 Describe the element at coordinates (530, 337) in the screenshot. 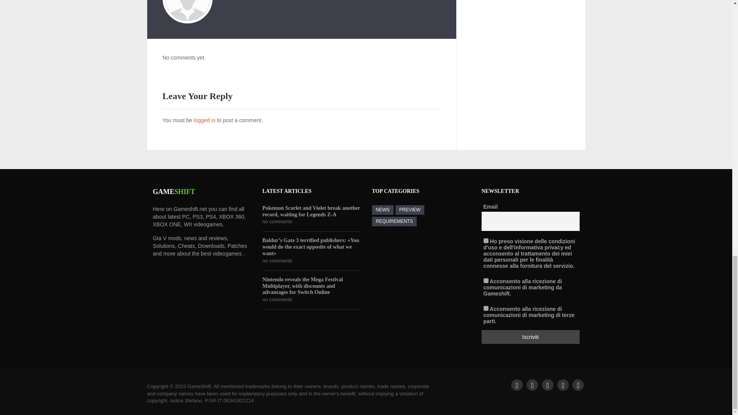

I see `Iscriviti` at that location.